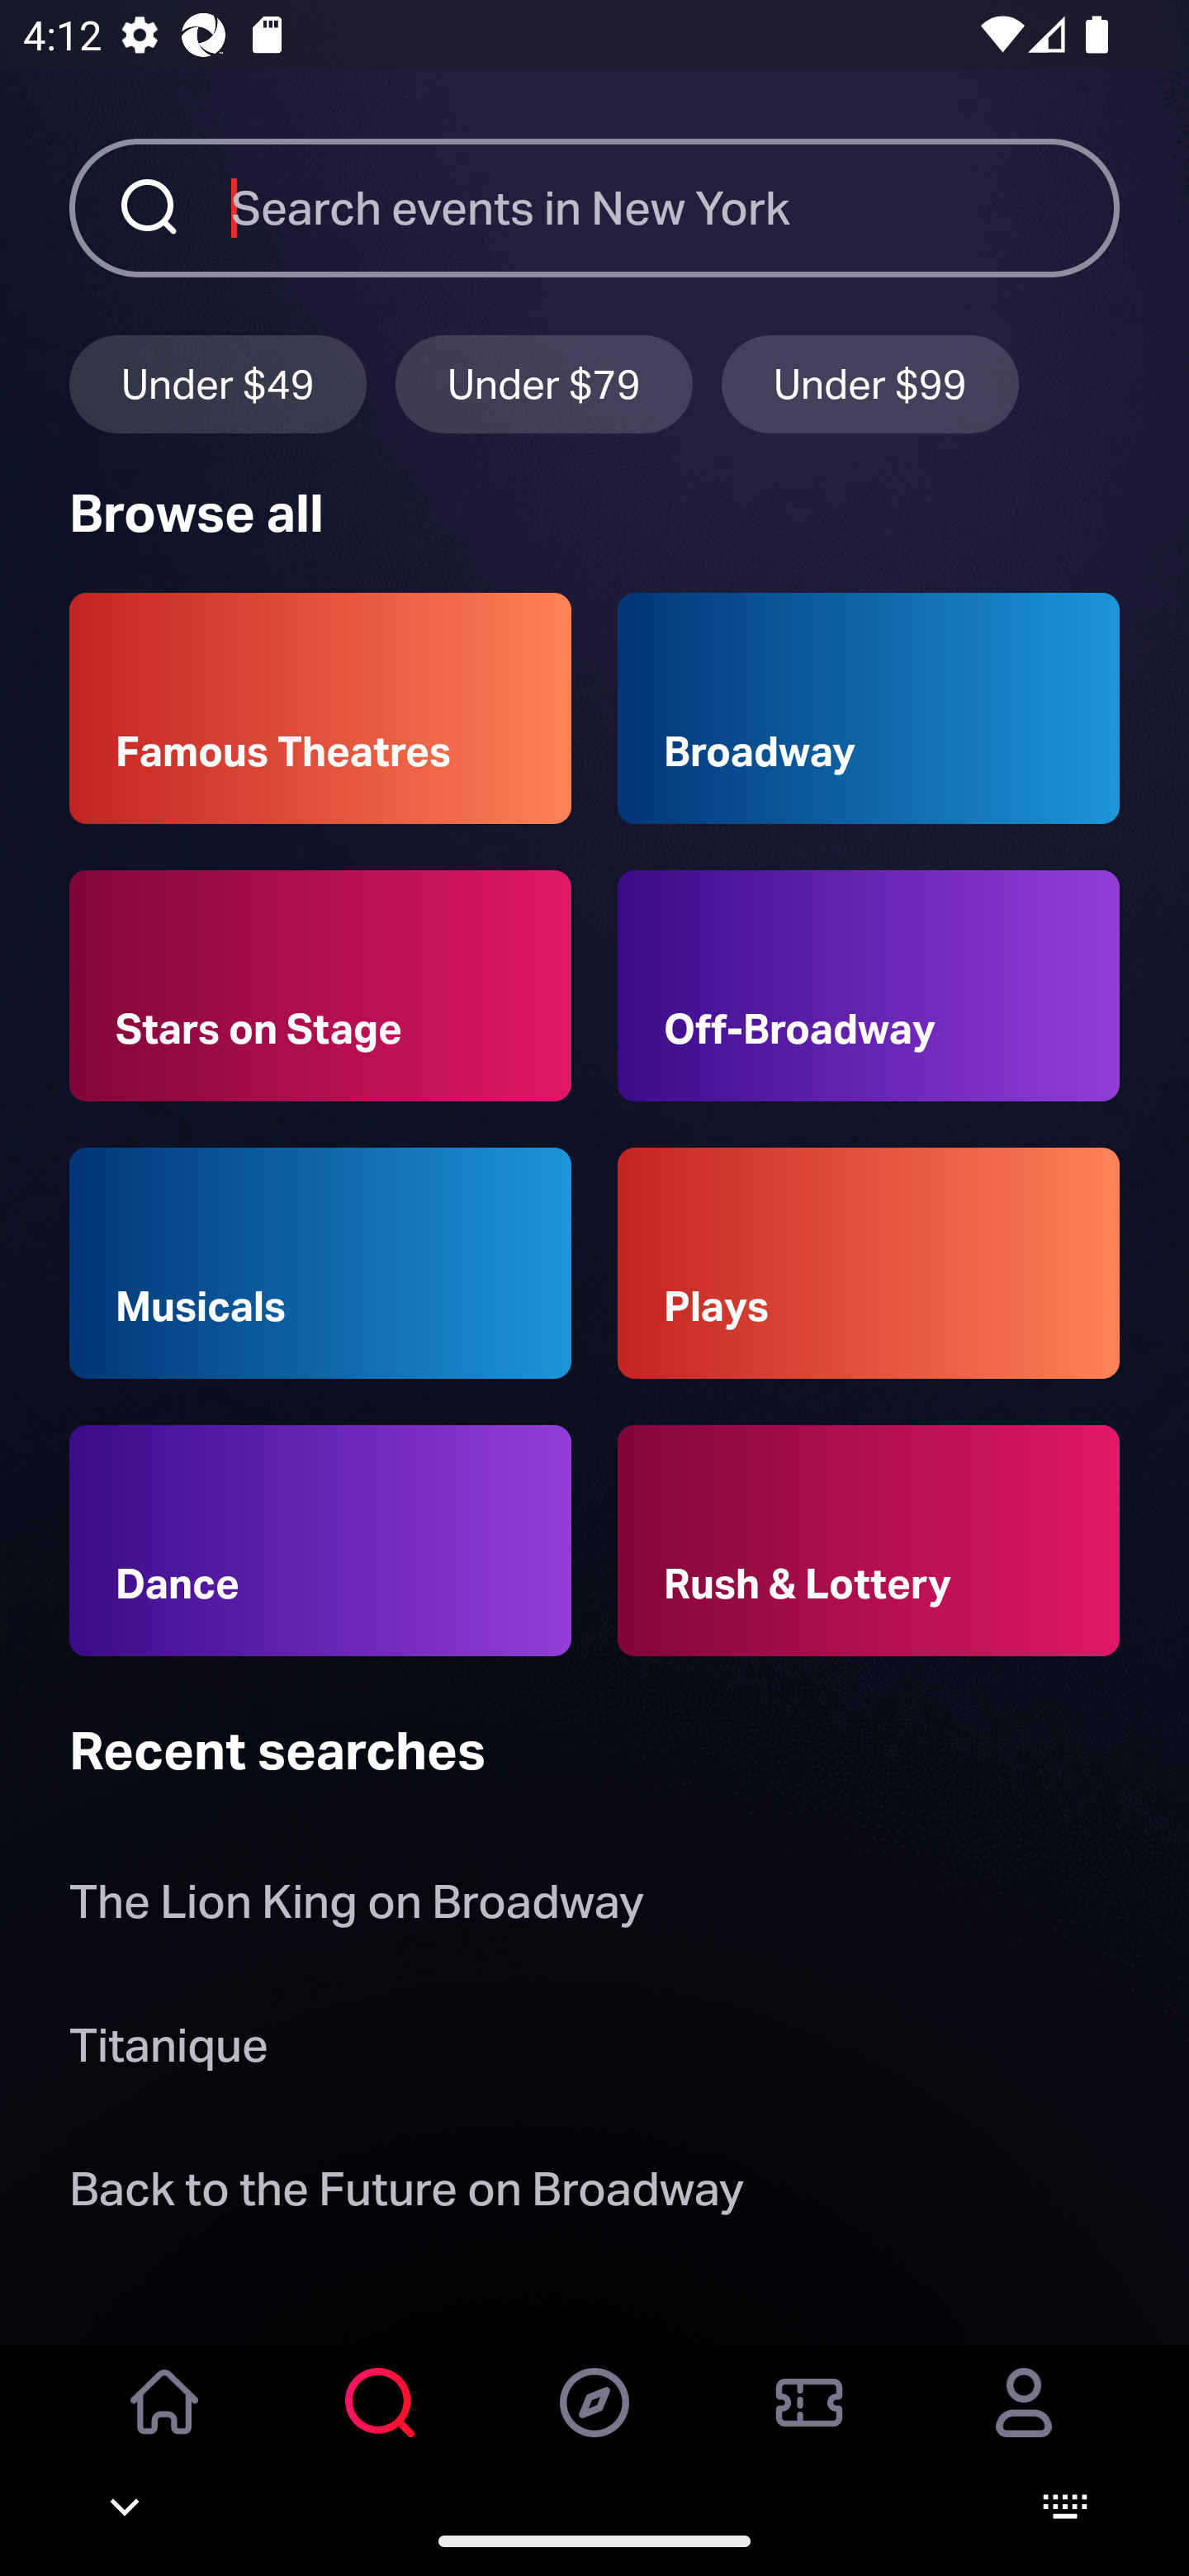 The image size is (1189, 2576). Describe the element at coordinates (869, 708) in the screenshot. I see `Broadway` at that location.